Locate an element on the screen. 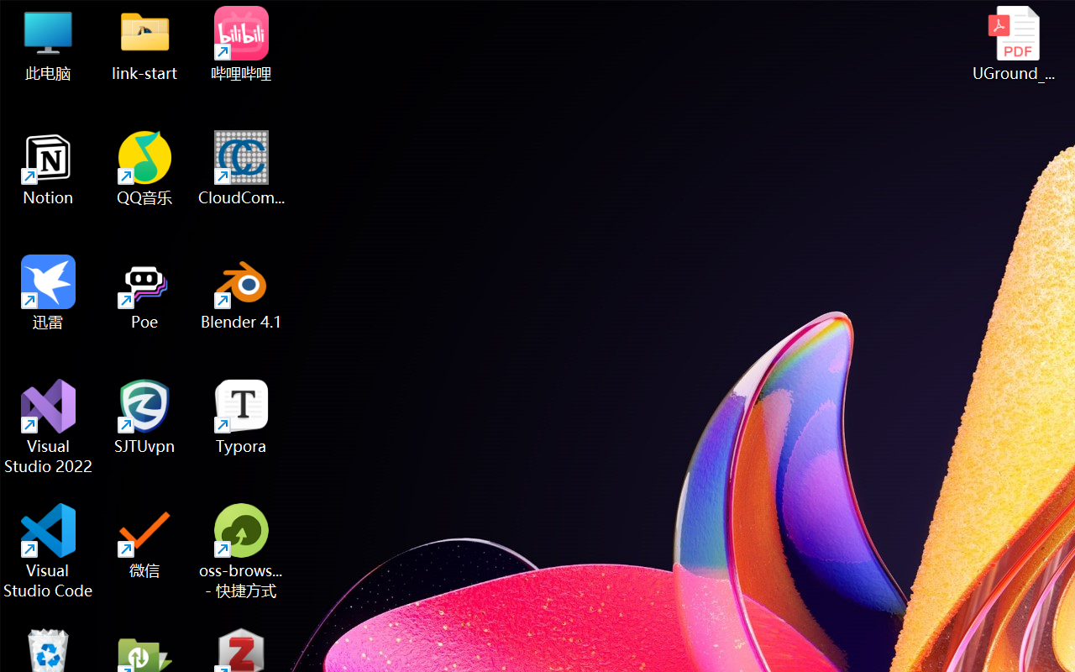 The image size is (1075, 672). SJTUvpn is located at coordinates (144, 417).